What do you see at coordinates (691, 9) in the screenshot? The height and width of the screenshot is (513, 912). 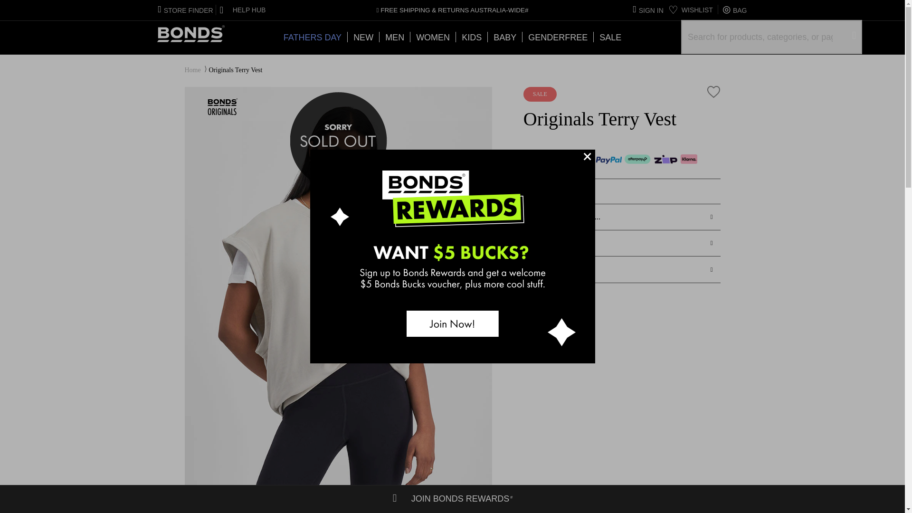 I see `WISHLIST` at bounding box center [691, 9].